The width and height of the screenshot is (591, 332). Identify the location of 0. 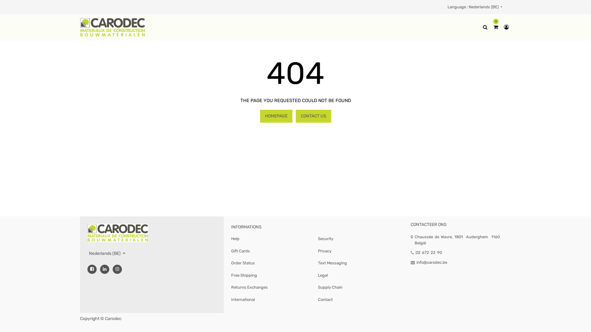
(496, 27).